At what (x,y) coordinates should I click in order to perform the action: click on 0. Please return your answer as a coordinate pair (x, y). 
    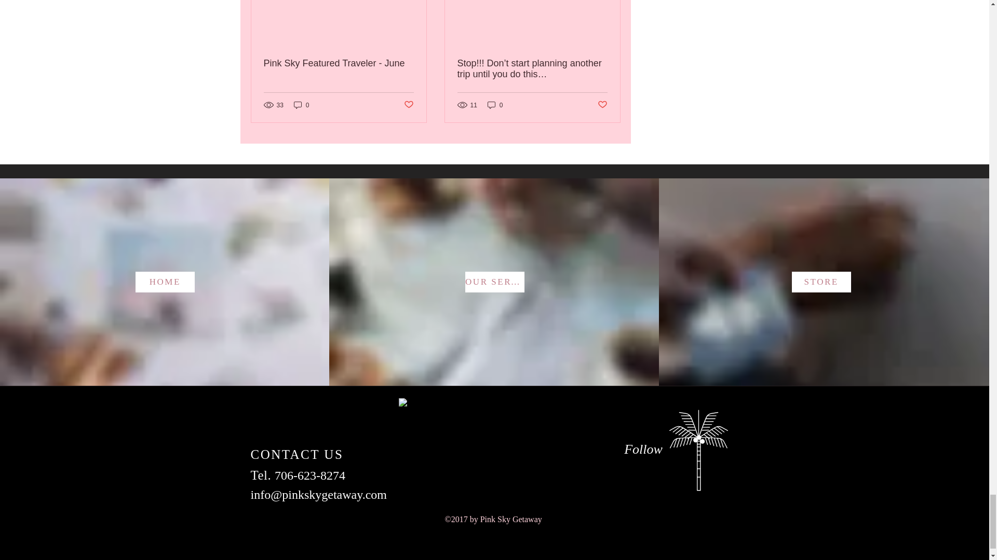
    Looking at the image, I should click on (495, 105).